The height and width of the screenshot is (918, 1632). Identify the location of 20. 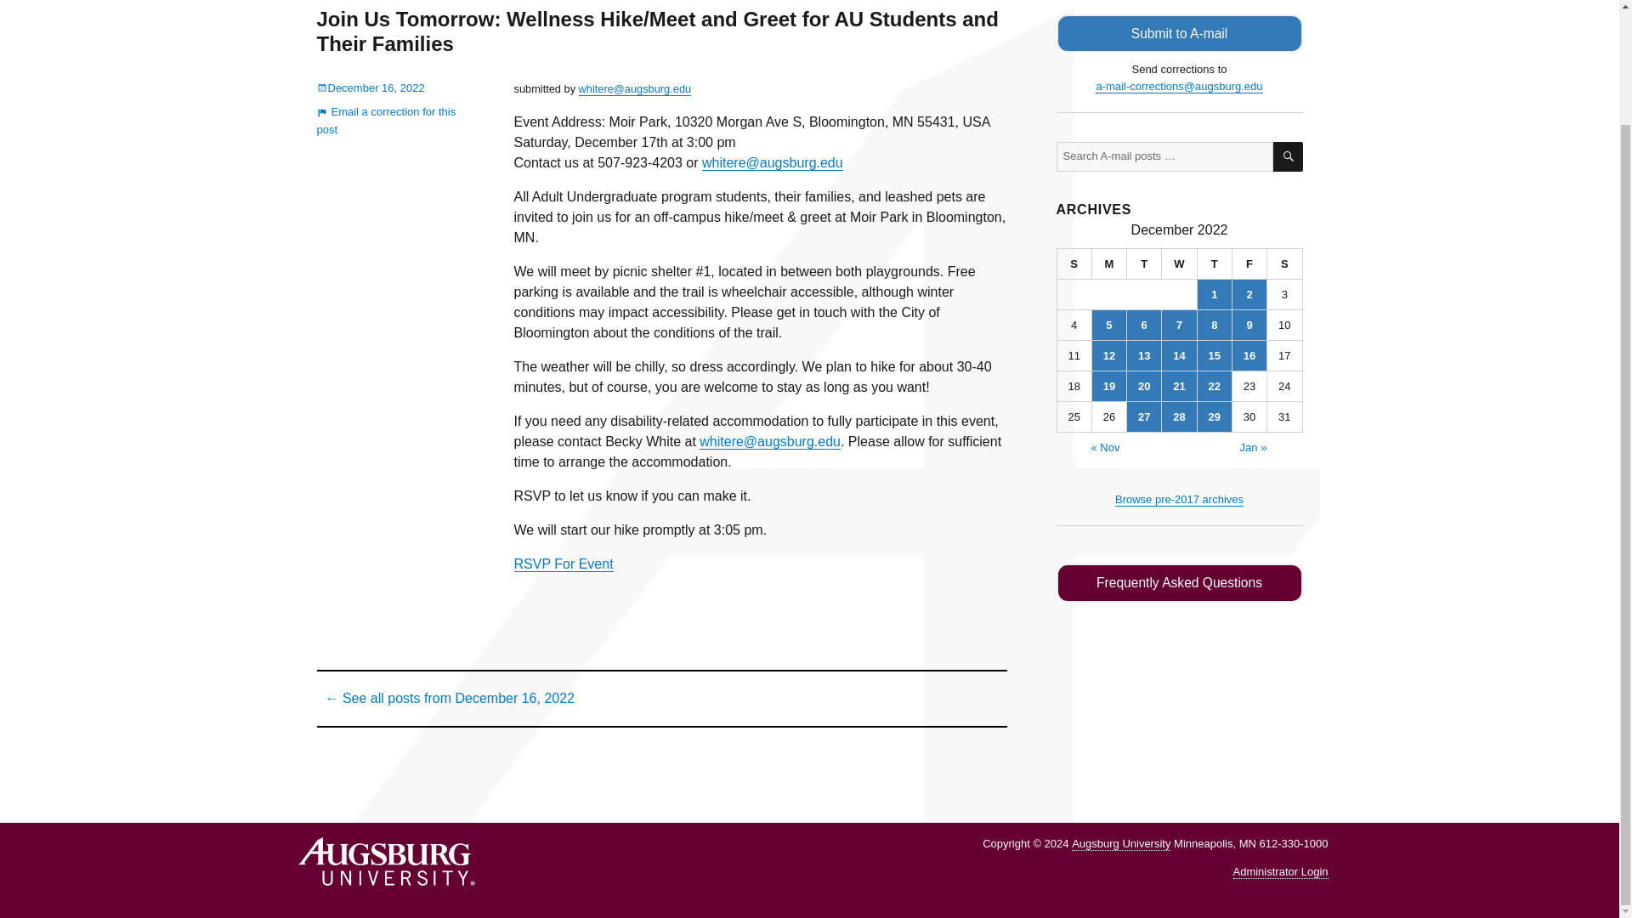
(1144, 386).